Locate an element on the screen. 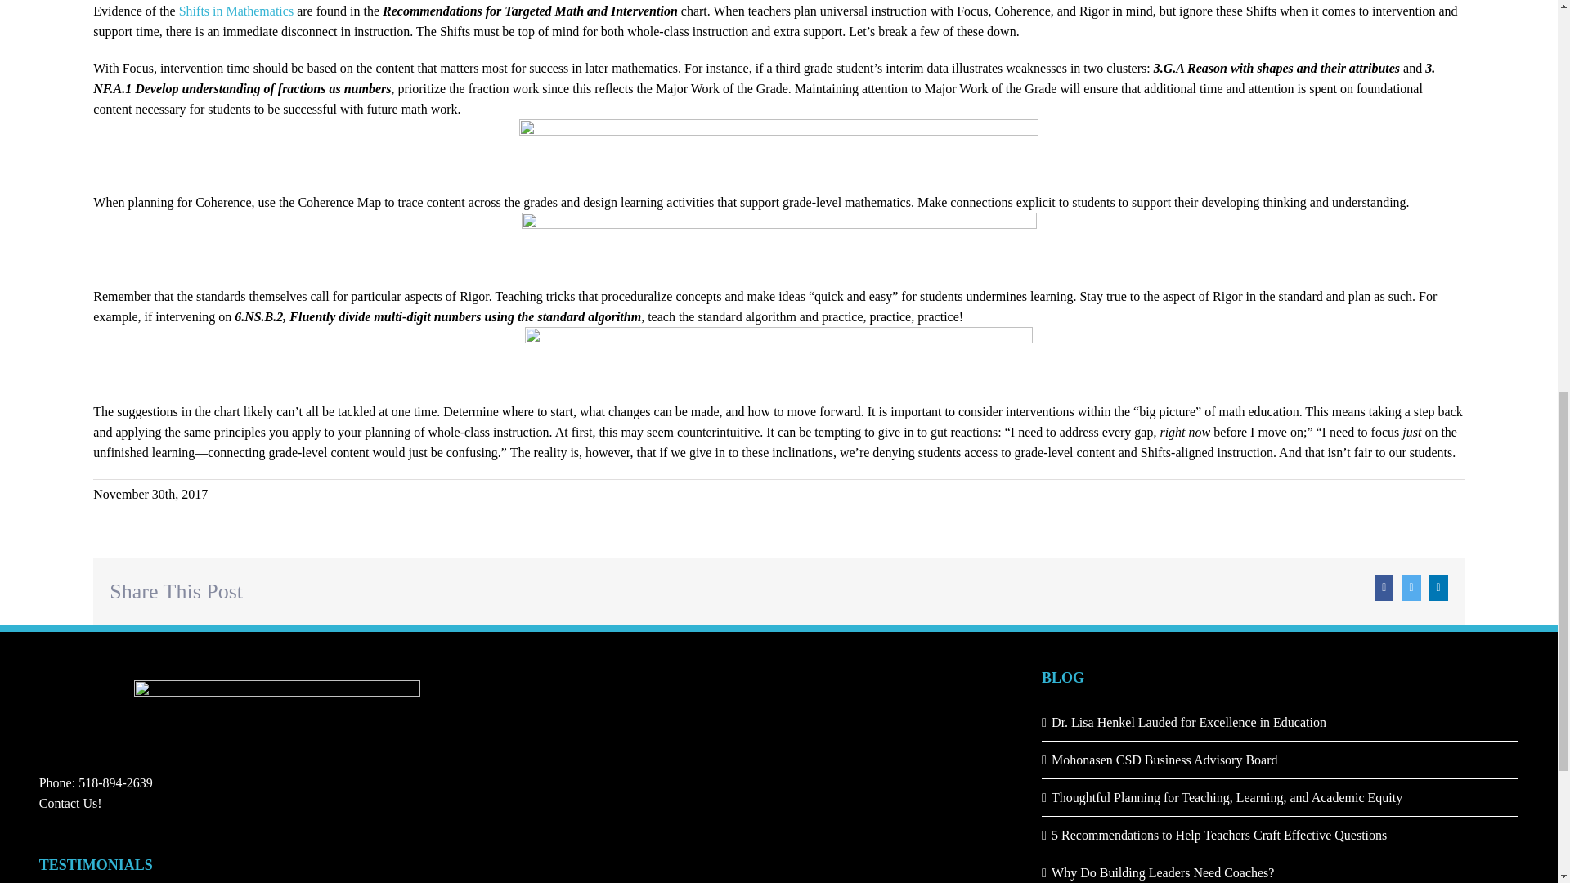 Image resolution: width=1570 pixels, height=883 pixels. Dr. Lisa Henkel Lauded for Excellence in Education is located at coordinates (1281, 722).